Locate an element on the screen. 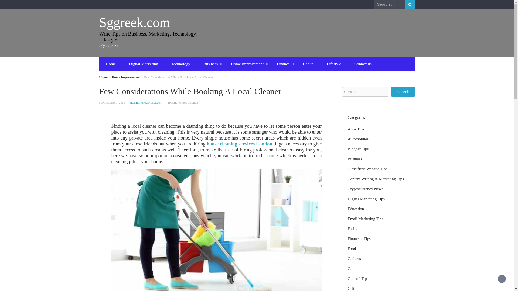  Search is located at coordinates (403, 92).